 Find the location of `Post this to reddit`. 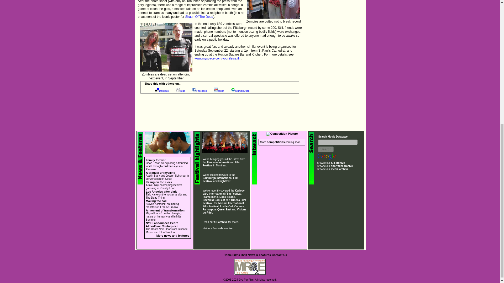

Post this to reddit is located at coordinates (221, 91).